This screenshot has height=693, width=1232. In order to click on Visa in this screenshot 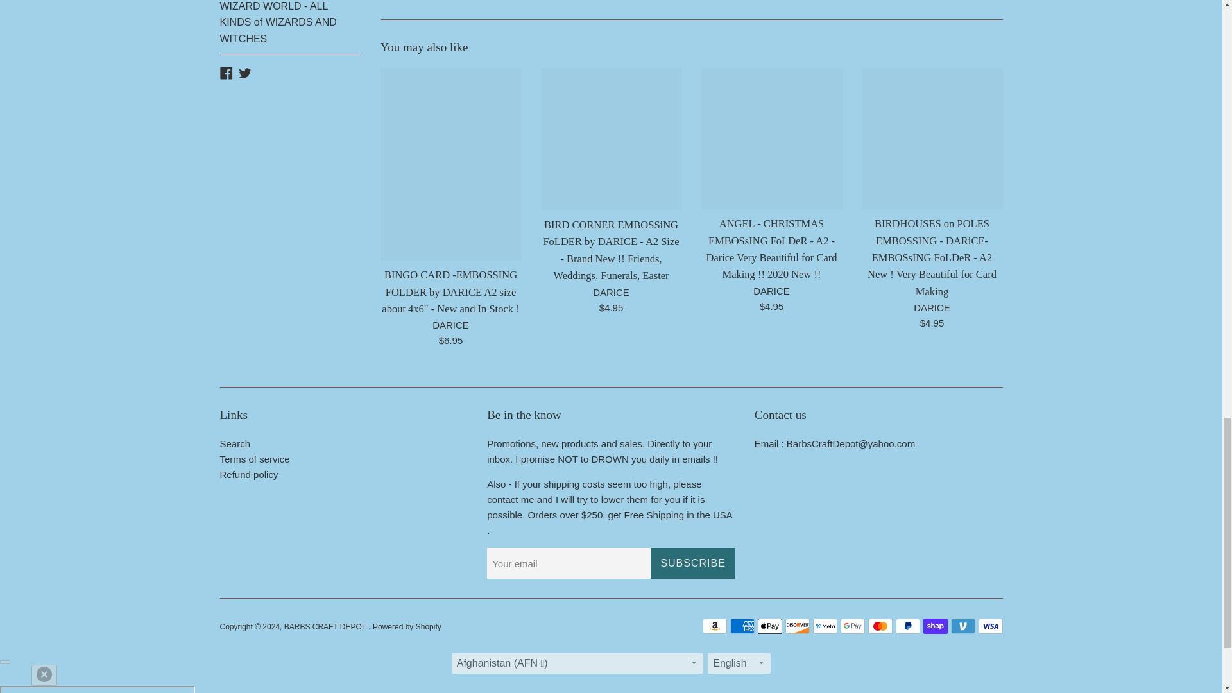, I will do `click(990, 626)`.